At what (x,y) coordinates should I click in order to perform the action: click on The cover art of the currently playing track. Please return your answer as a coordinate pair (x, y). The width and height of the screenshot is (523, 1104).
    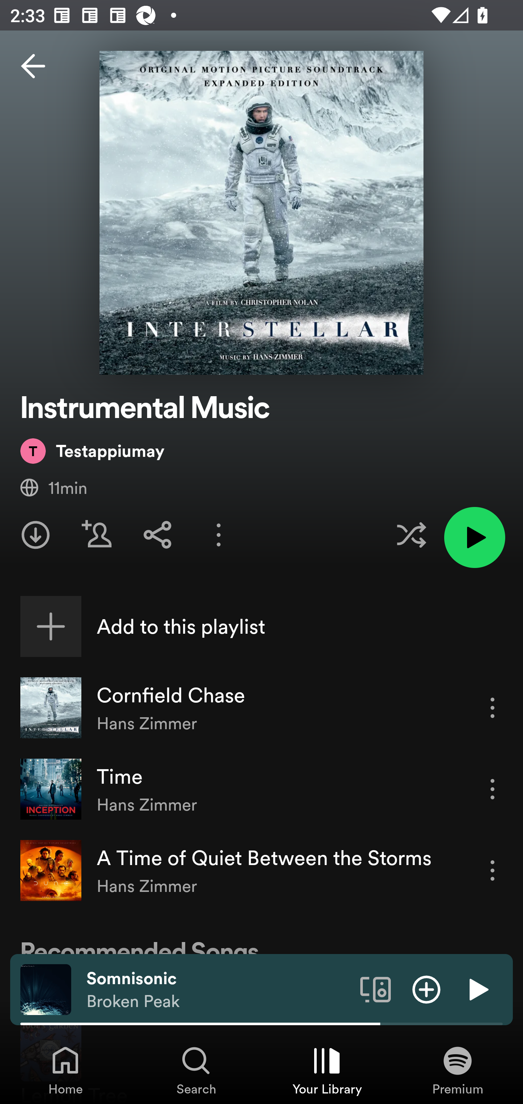
    Looking at the image, I should click on (46, 989).